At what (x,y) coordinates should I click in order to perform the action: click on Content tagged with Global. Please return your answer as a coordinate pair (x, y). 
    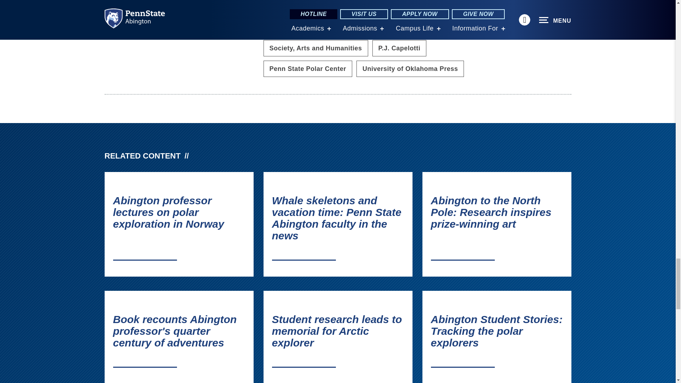
    Looking at the image, I should click on (279, 28).